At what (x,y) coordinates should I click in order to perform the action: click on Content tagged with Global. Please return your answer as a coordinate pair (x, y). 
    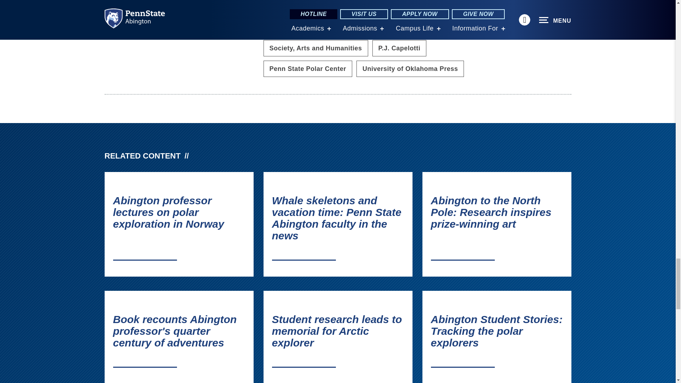
    Looking at the image, I should click on (279, 28).